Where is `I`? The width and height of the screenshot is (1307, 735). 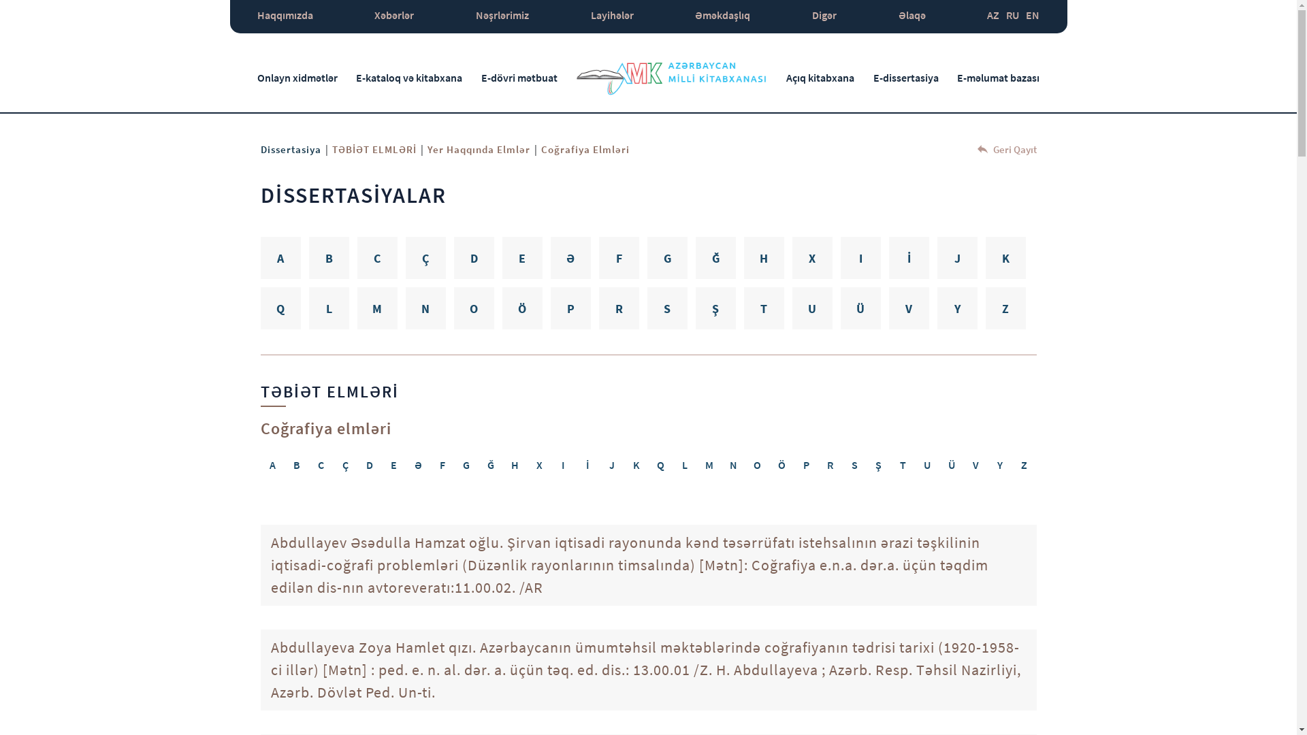 I is located at coordinates (860, 258).